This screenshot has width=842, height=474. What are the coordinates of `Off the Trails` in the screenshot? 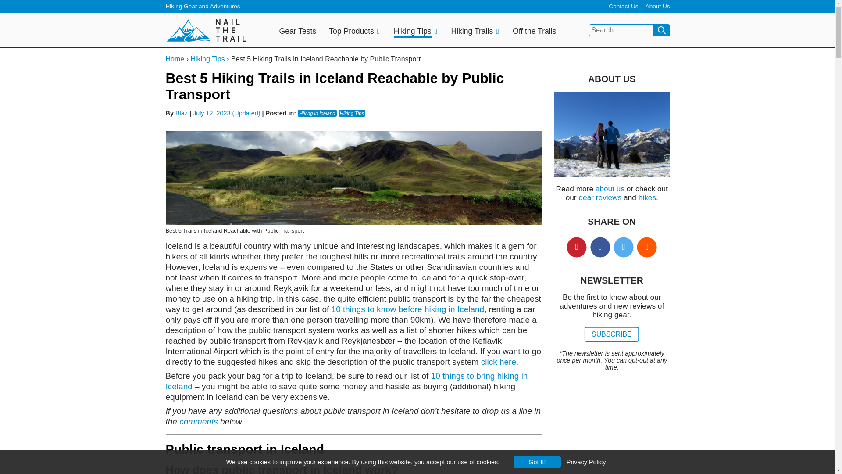 It's located at (534, 32).